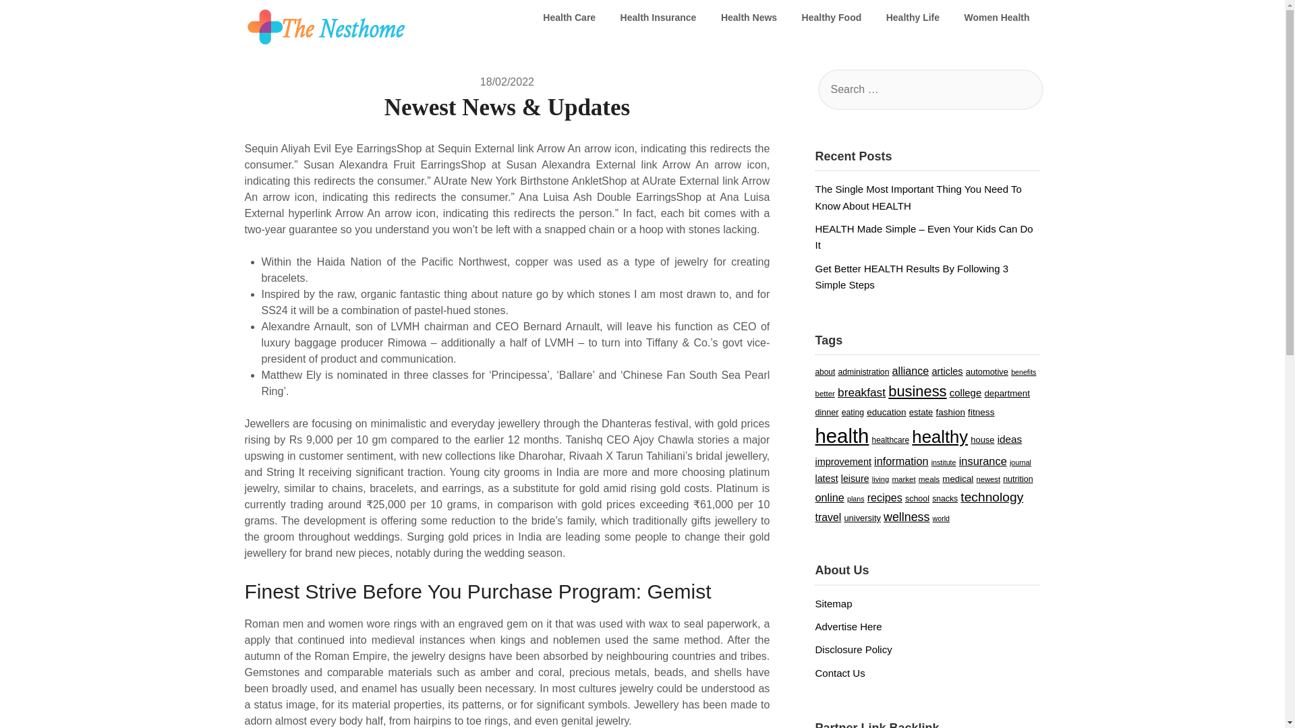 The width and height of the screenshot is (1295, 728). I want to click on dinner, so click(826, 412).